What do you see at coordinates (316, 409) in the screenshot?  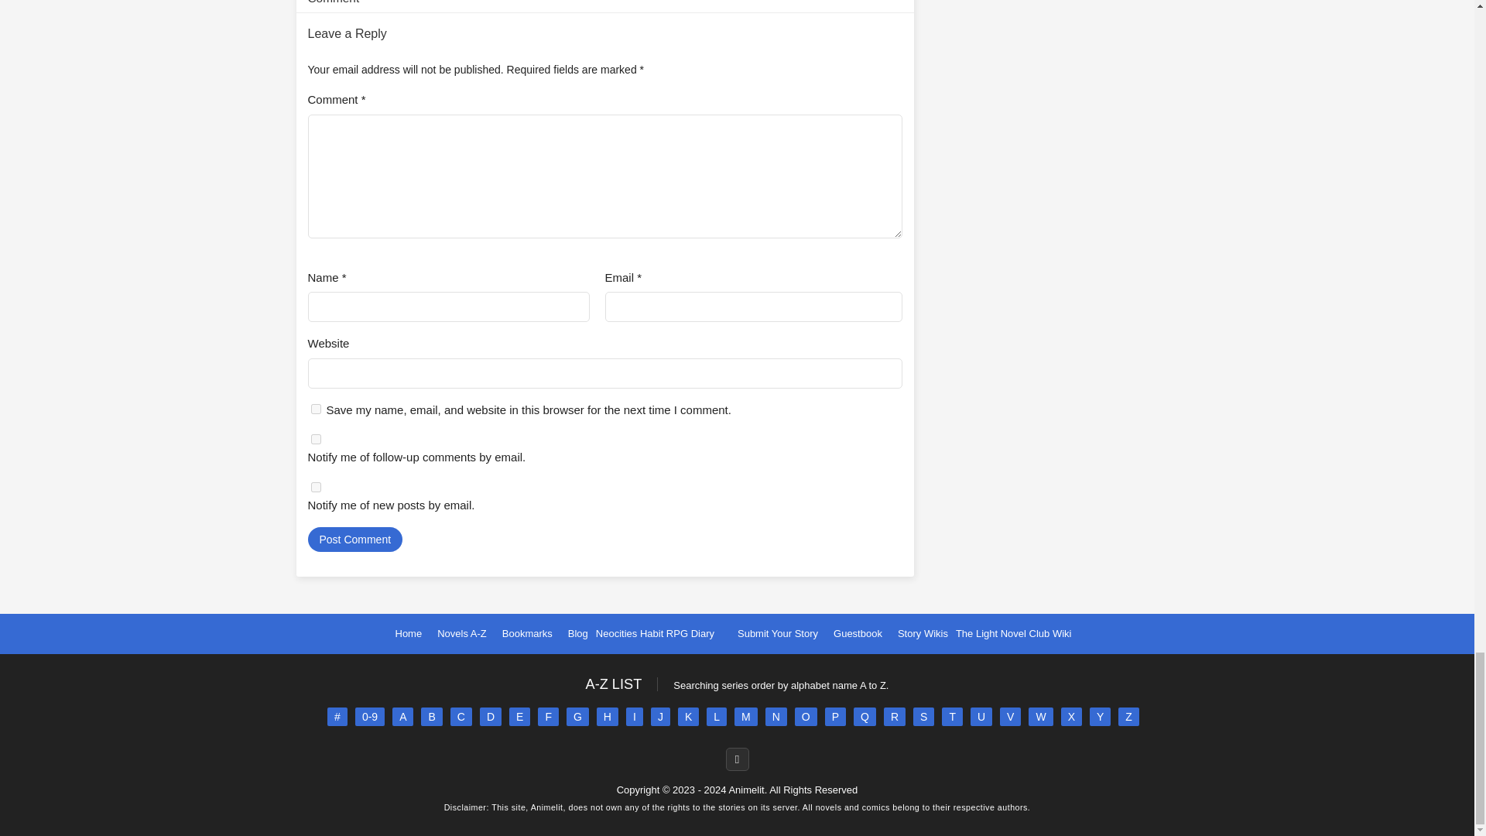 I see `yes` at bounding box center [316, 409].